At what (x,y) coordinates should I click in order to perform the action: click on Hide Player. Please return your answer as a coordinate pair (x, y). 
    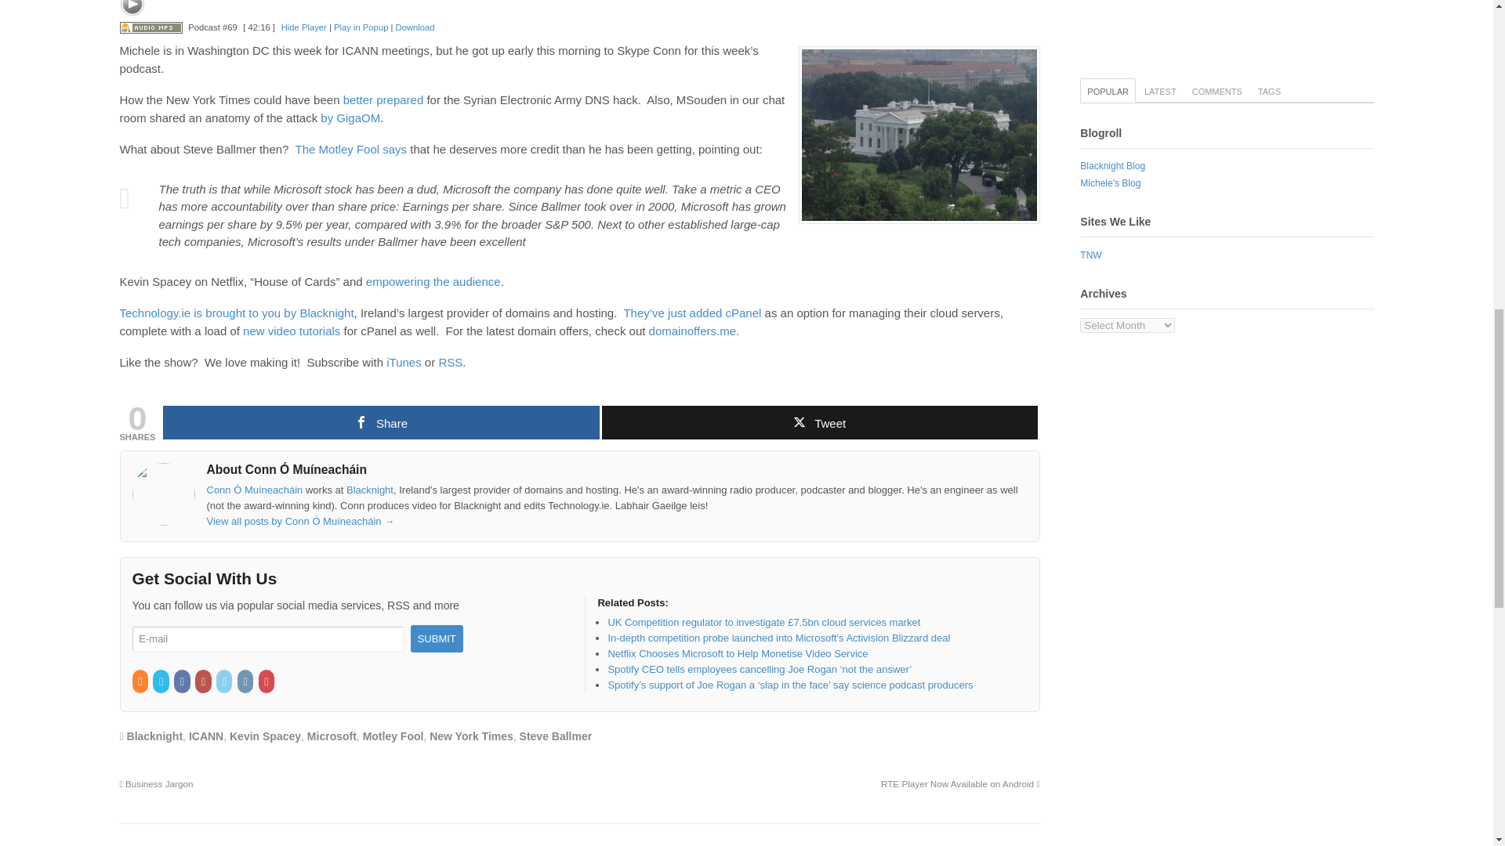
    Looking at the image, I should click on (304, 27).